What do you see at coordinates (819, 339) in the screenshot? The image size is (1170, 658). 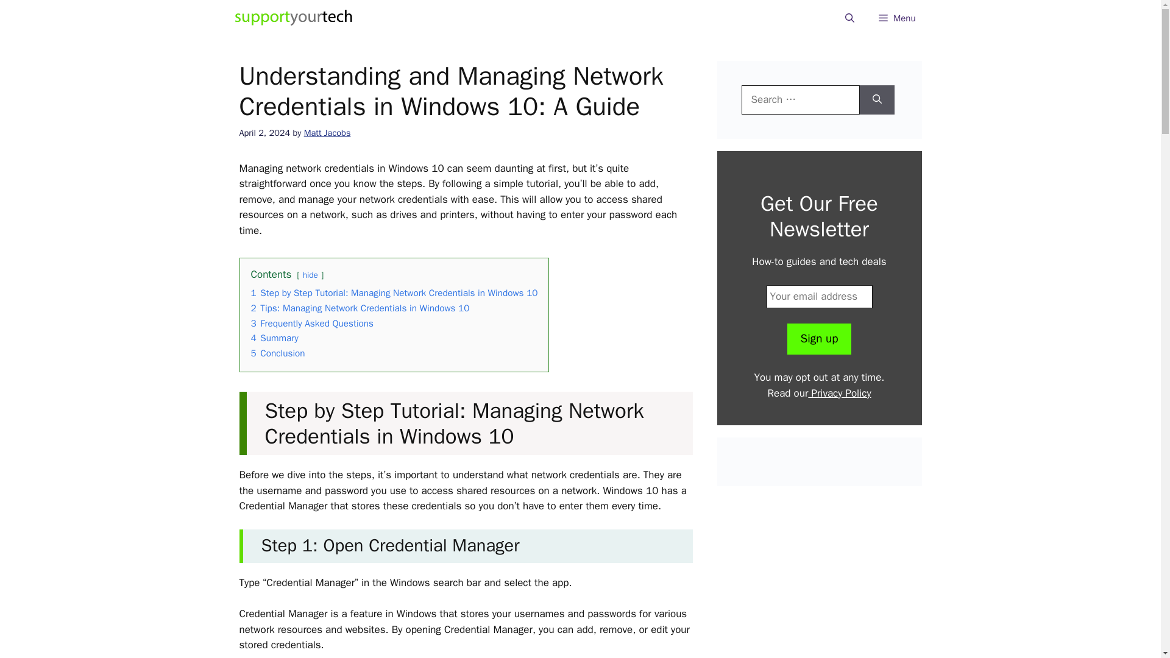 I see `Sign up` at bounding box center [819, 339].